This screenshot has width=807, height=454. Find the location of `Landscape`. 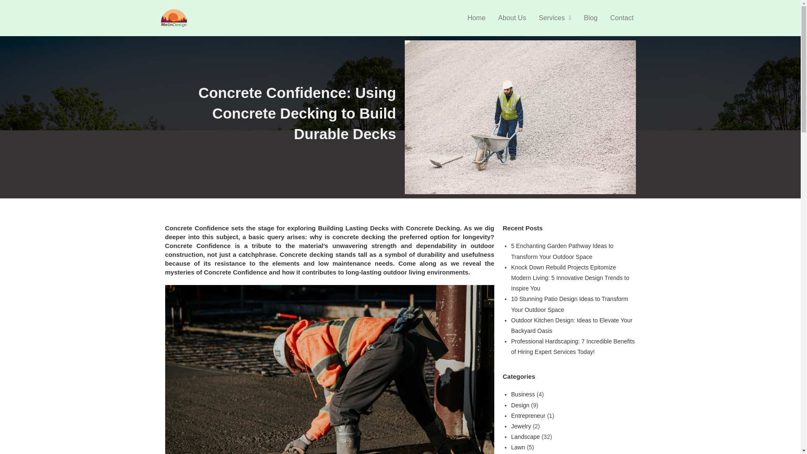

Landscape is located at coordinates (525, 436).